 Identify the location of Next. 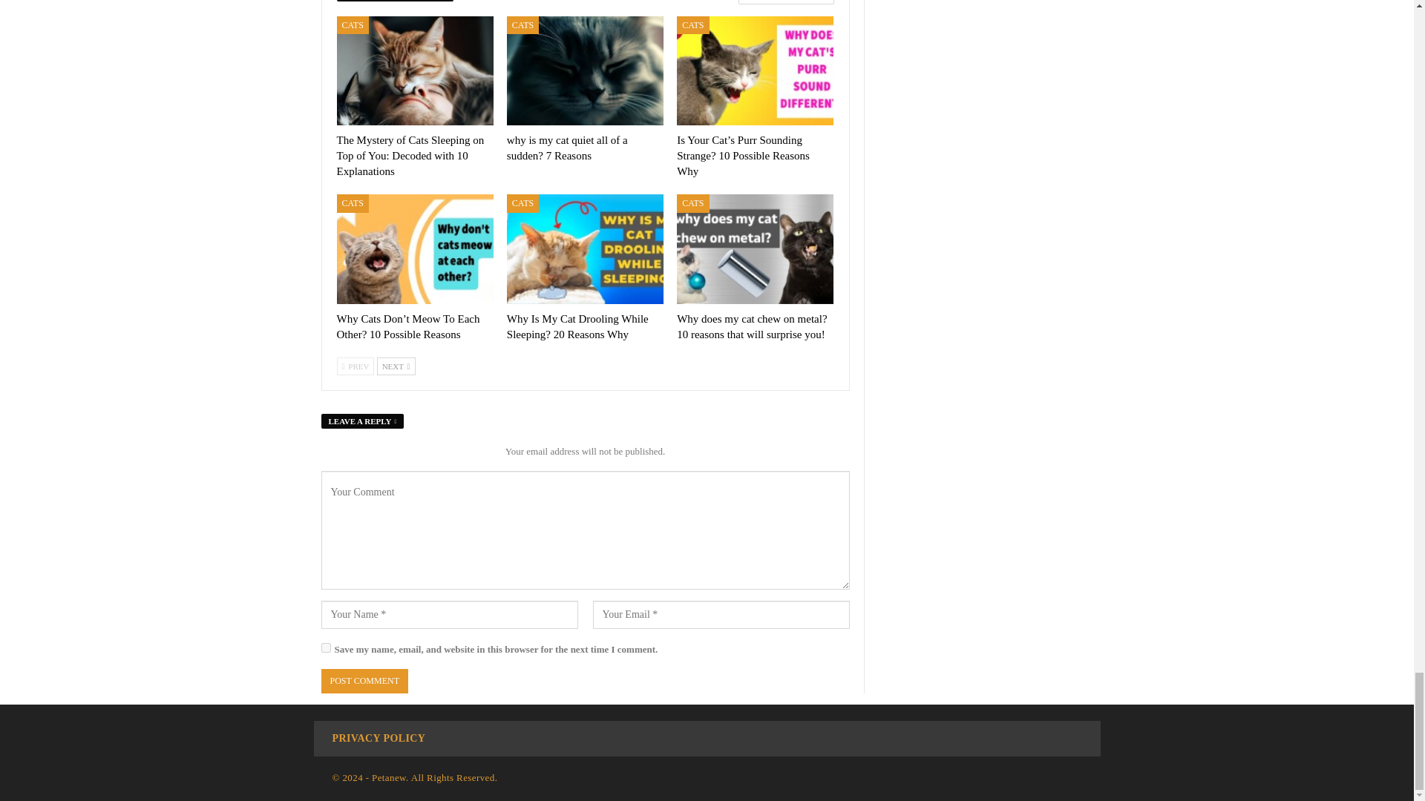
(396, 366).